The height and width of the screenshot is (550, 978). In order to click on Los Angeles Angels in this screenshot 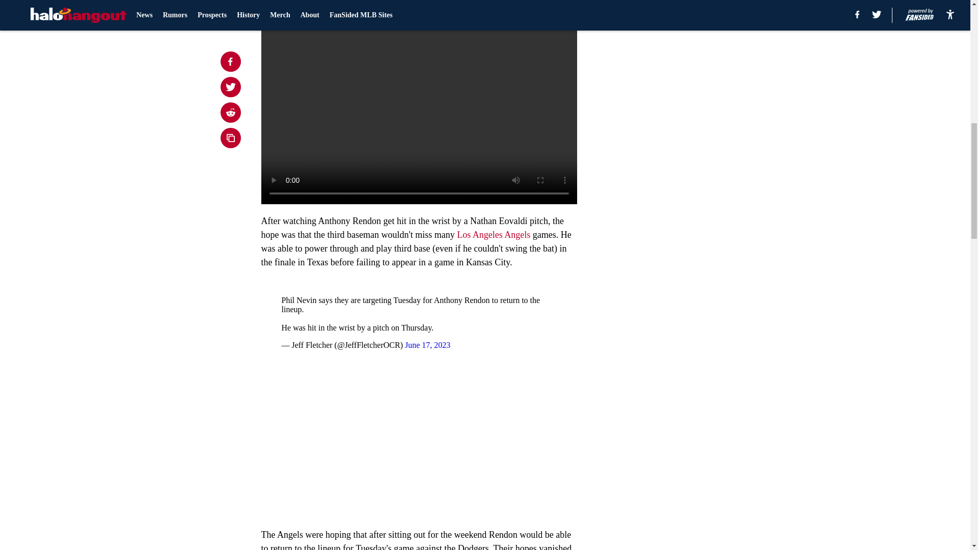, I will do `click(493, 234)`.